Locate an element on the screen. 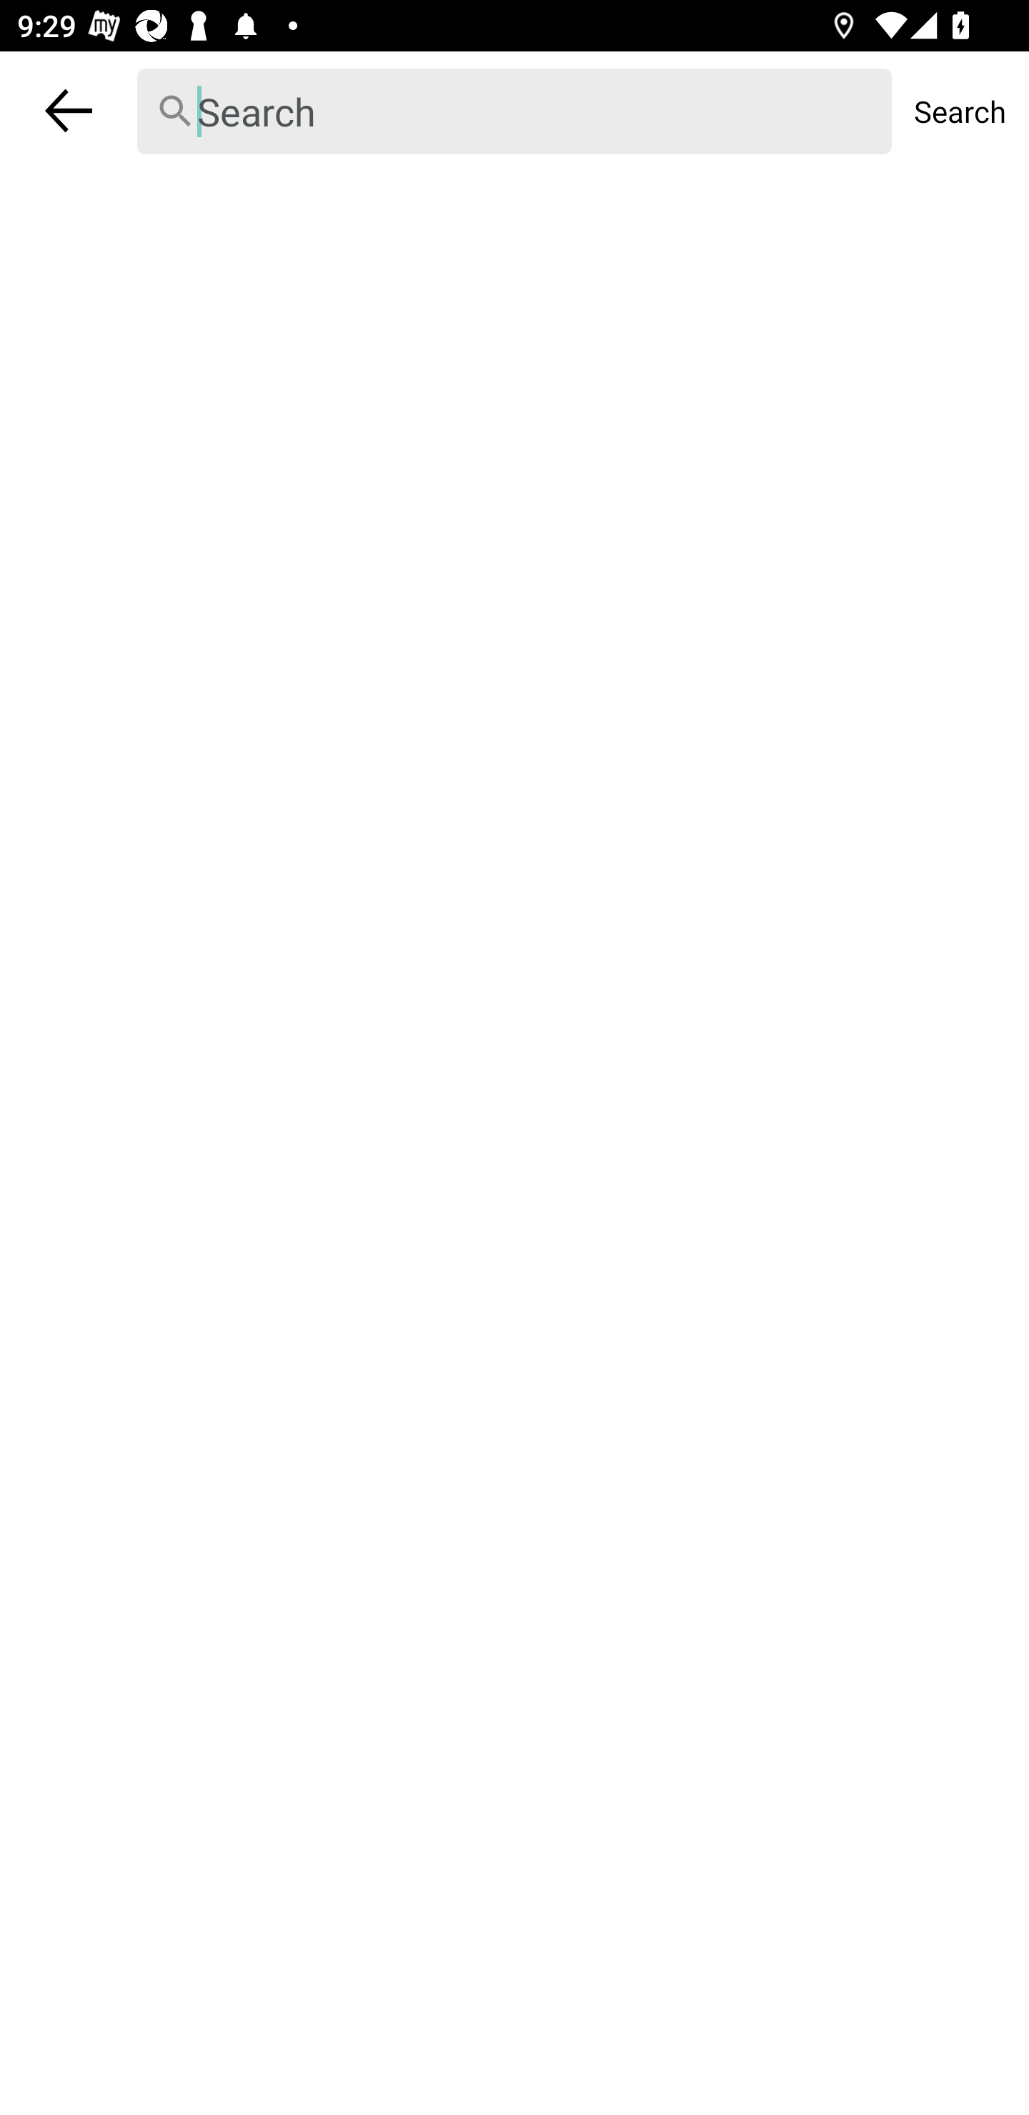 This screenshot has width=1029, height=2115. close is located at coordinates (69, 110).